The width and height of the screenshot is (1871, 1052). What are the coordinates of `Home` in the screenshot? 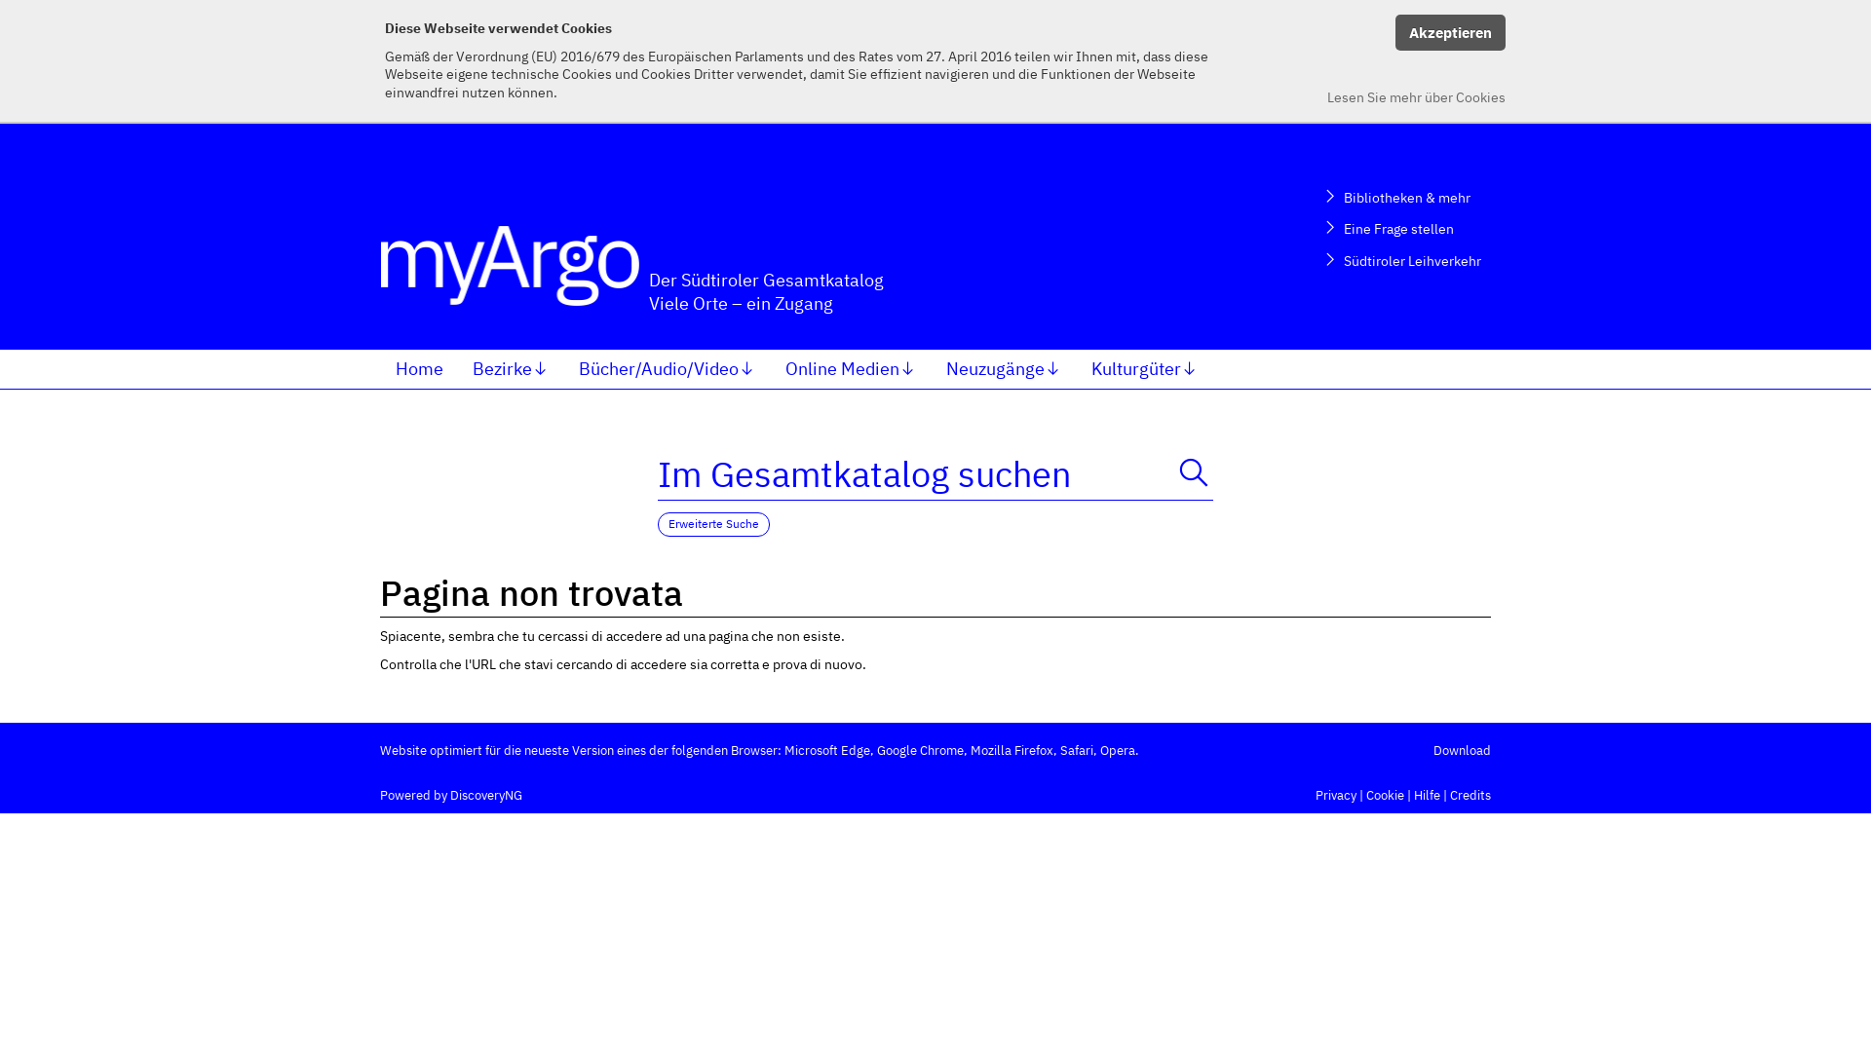 It's located at (419, 369).